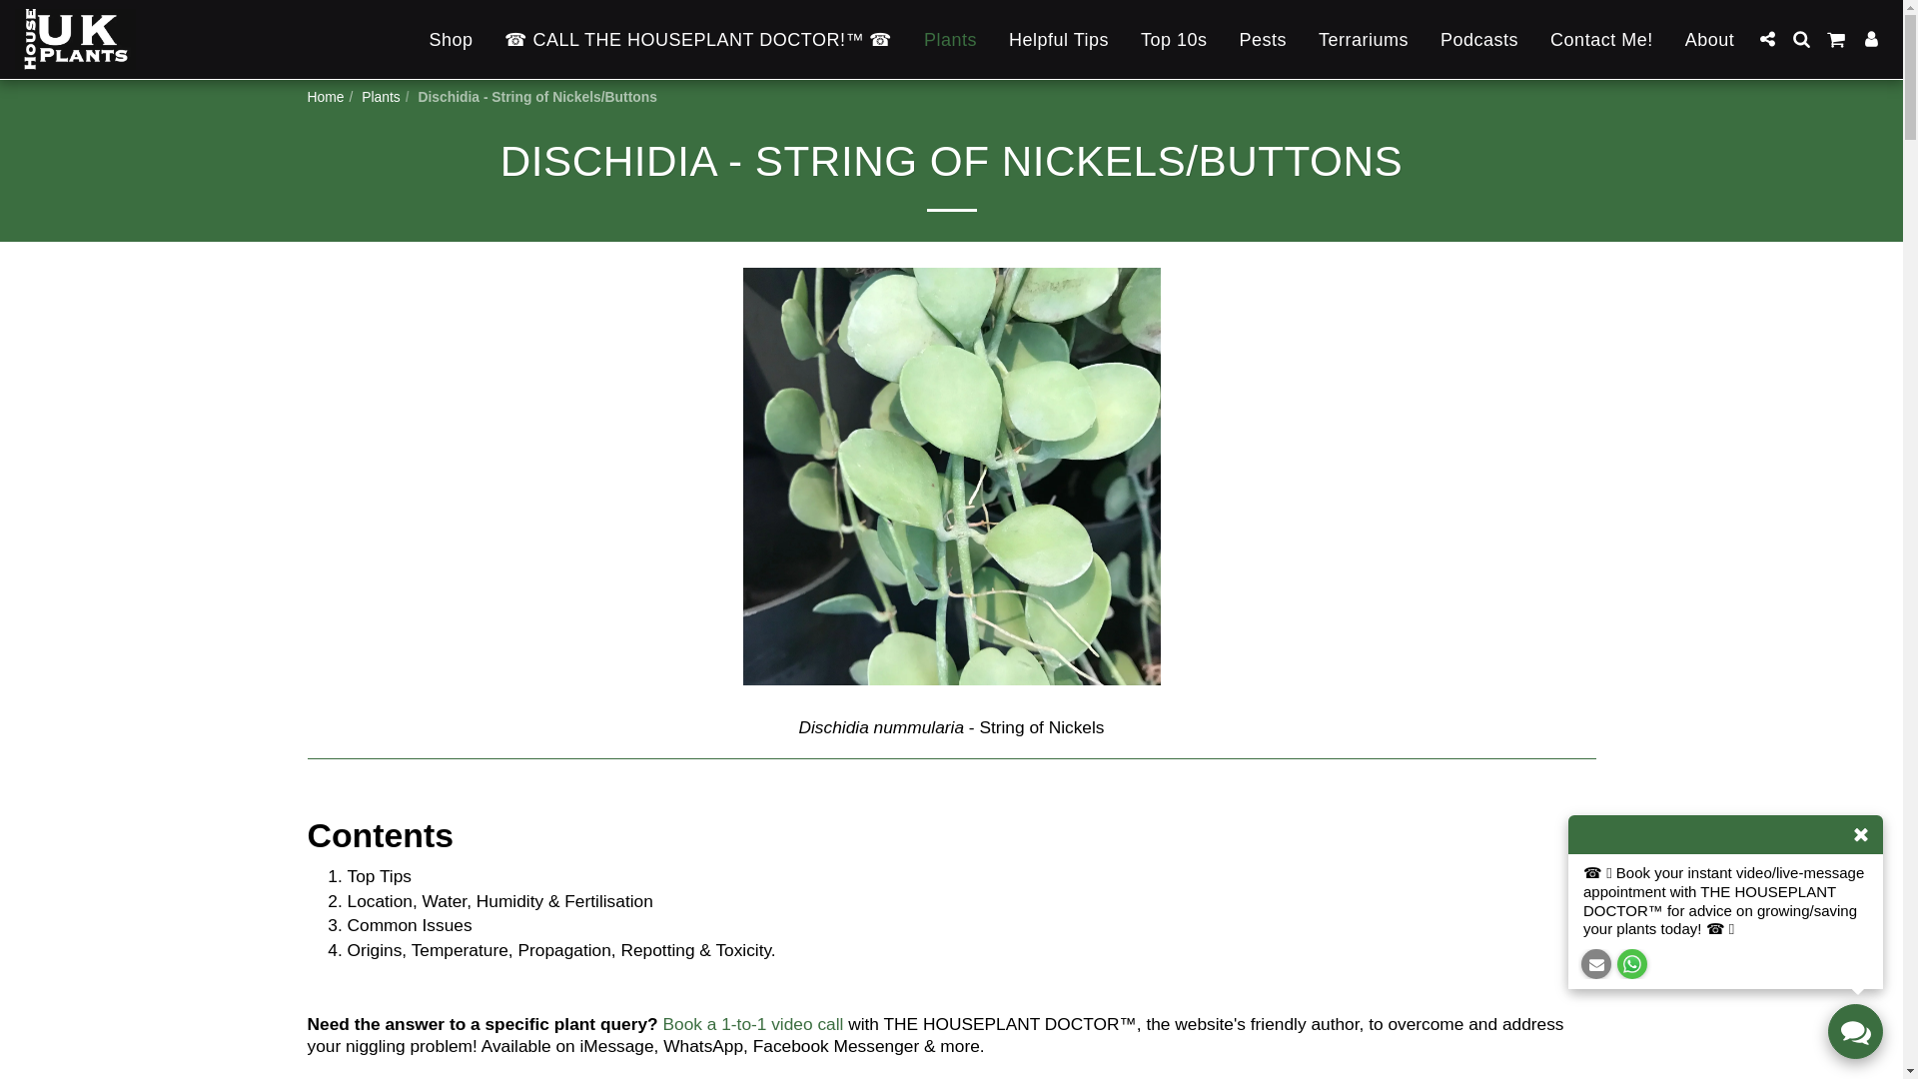 This screenshot has width=1918, height=1079. I want to click on Top 10s, so click(1175, 40).